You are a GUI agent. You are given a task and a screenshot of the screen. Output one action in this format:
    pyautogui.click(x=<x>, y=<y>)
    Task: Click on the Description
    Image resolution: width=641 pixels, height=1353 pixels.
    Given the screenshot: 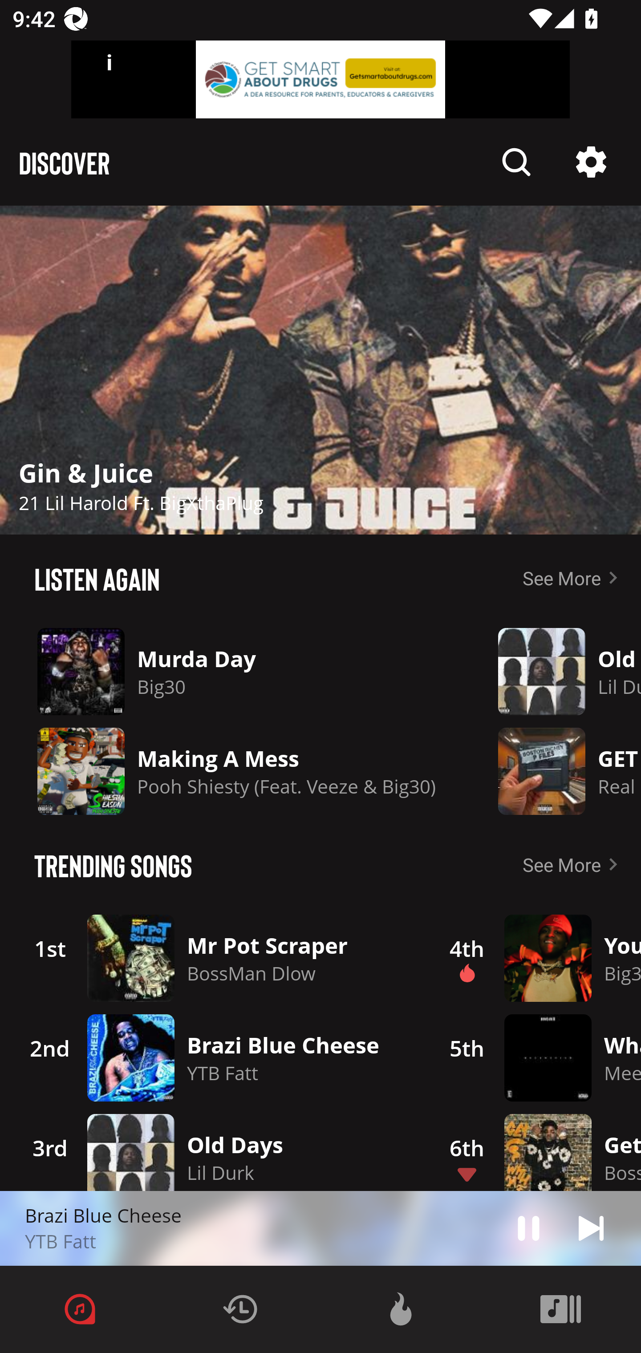 What is the action you would take?
    pyautogui.click(x=591, y=162)
    